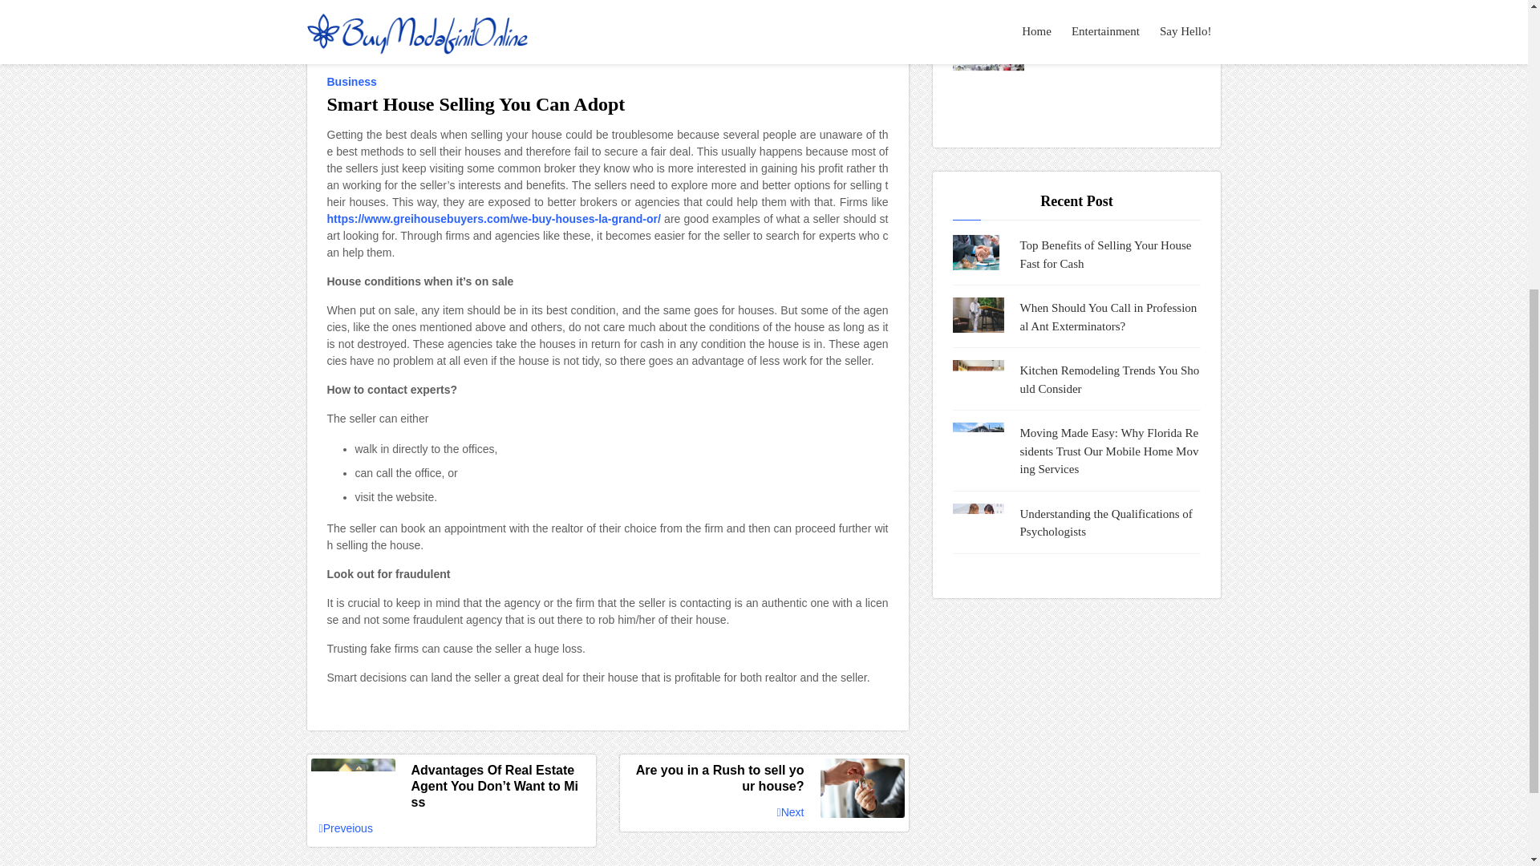 The image size is (1540, 866). I want to click on Are you in a Rush to sell your house?, so click(764, 779).